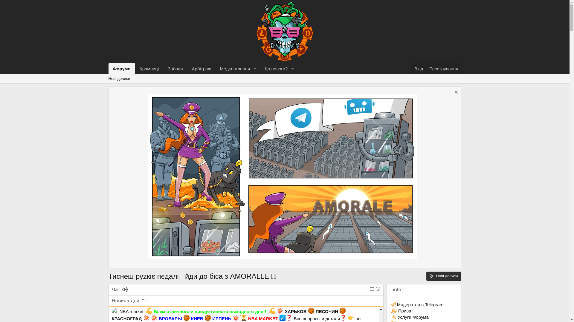 The image size is (574, 322). Describe the element at coordinates (343, 311) in the screenshot. I see `Basketball    :basketball:` at that location.